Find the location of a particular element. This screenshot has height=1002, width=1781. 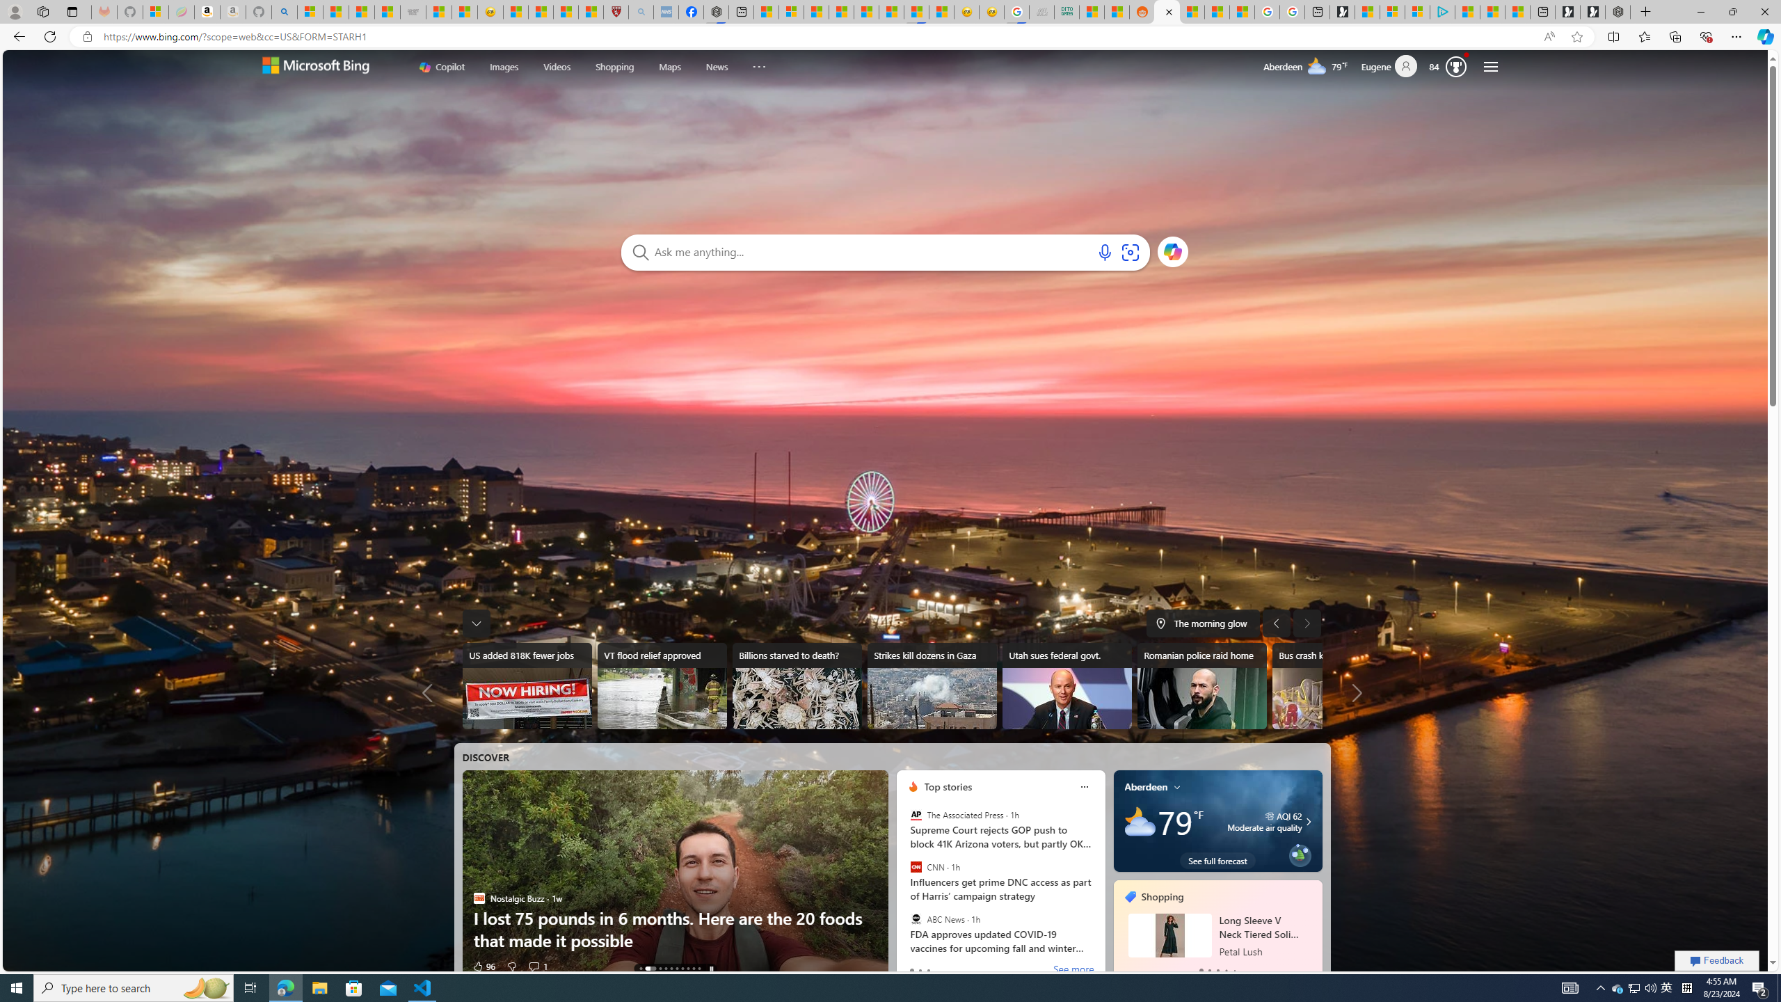

Bus crash kills 28 in Iran is located at coordinates (1336, 686).